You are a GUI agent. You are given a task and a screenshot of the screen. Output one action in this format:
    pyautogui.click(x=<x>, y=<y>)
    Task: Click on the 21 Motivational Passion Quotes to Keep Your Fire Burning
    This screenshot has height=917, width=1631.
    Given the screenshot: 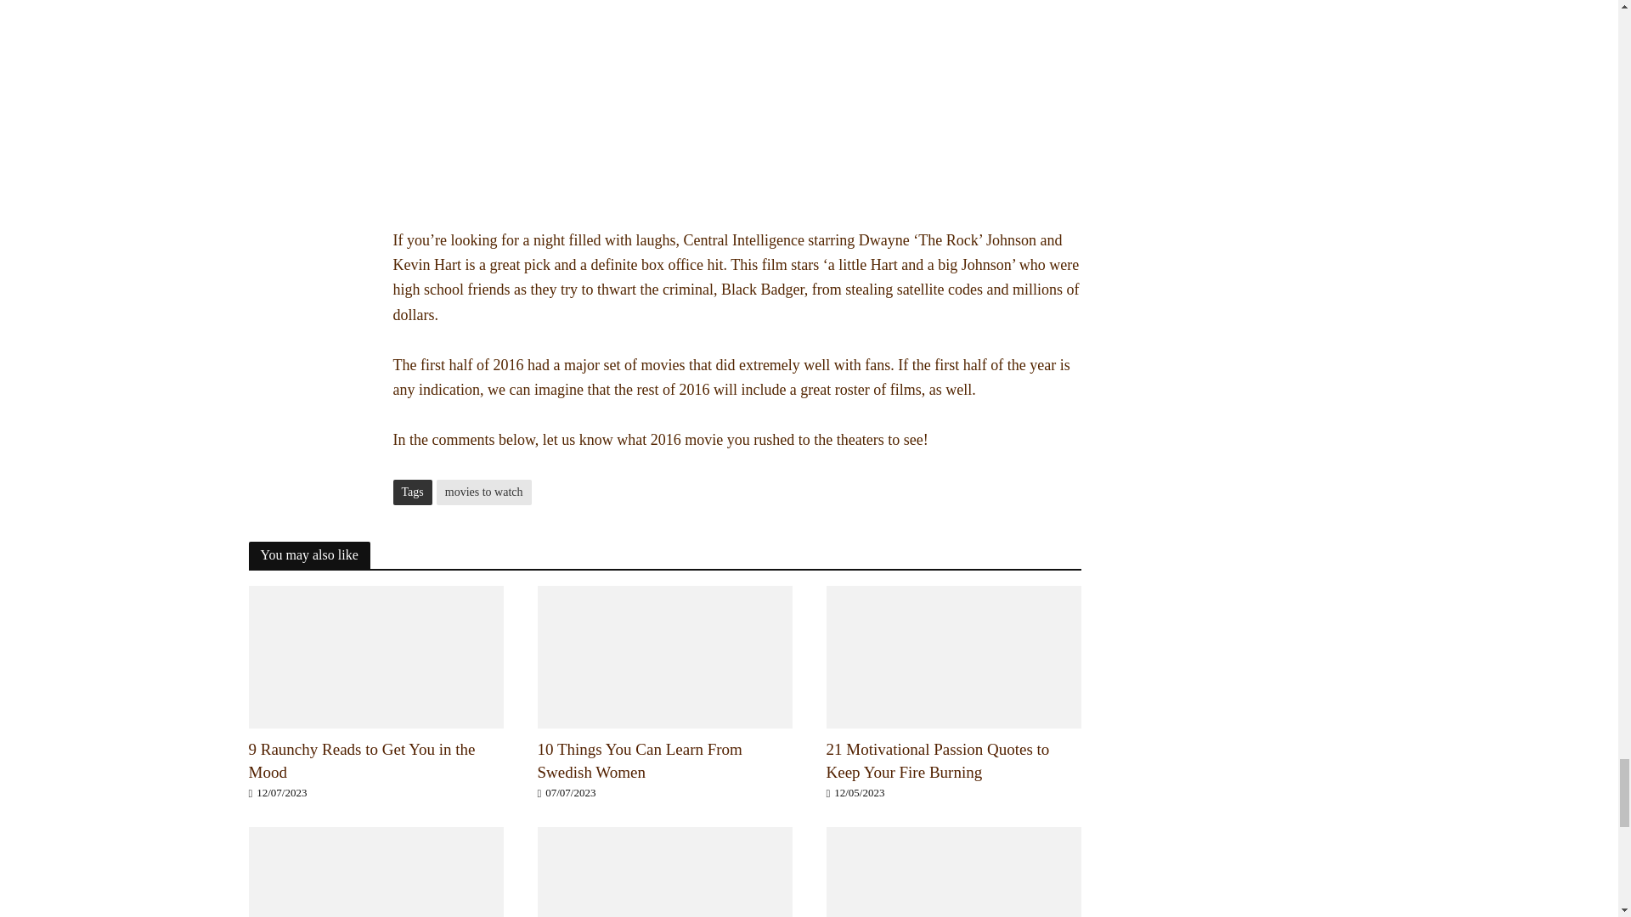 What is the action you would take?
    pyautogui.click(x=952, y=654)
    